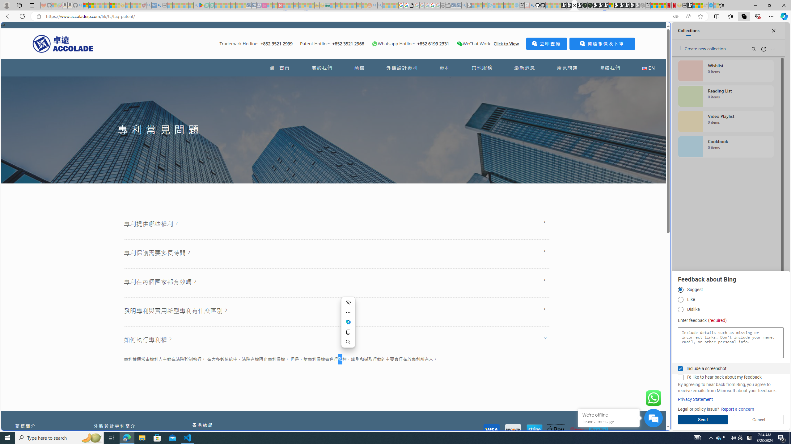 This screenshot has width=791, height=444. What do you see at coordinates (525, 82) in the screenshot?
I see `Frequently visited` at bounding box center [525, 82].